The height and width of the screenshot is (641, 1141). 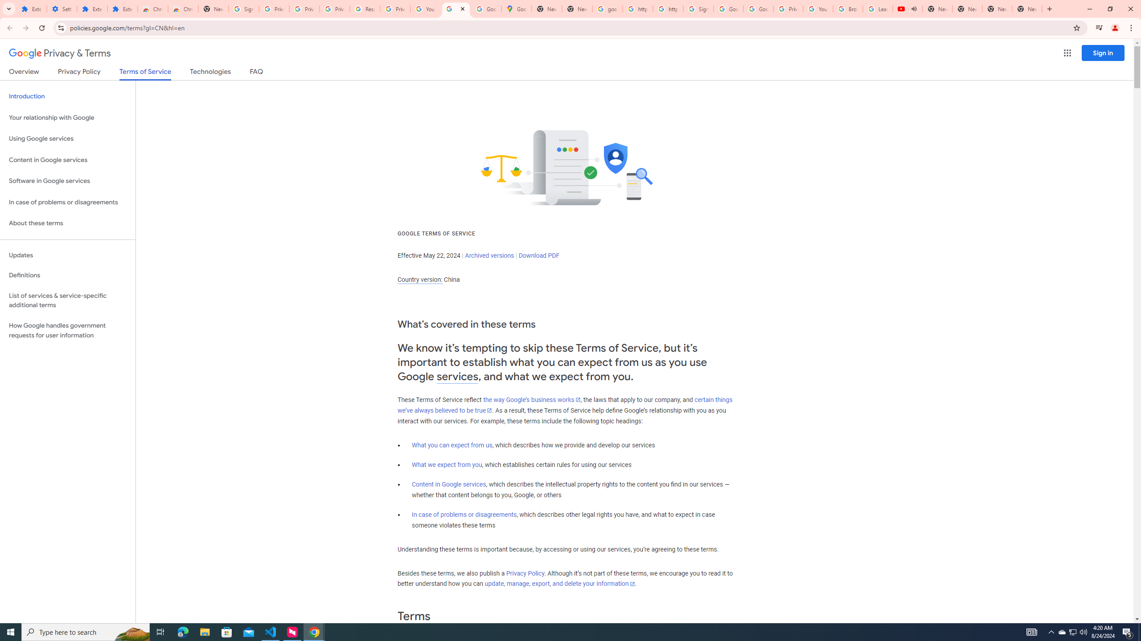 What do you see at coordinates (213, 9) in the screenshot?
I see `New Tab` at bounding box center [213, 9].